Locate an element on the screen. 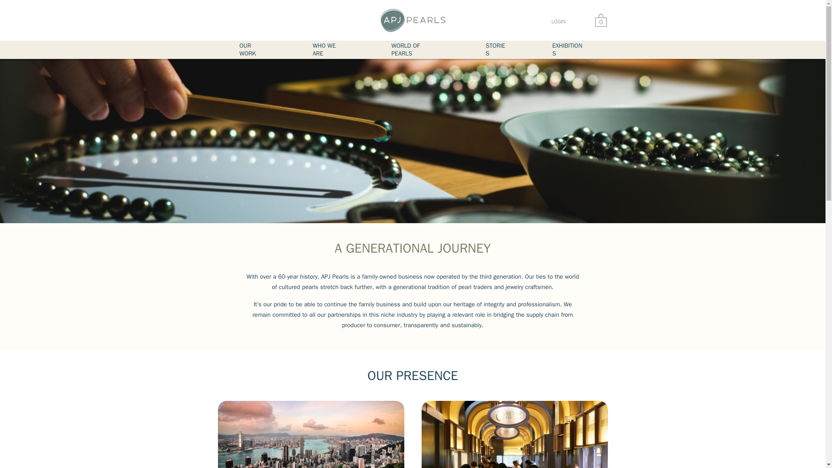  OUR WORK is located at coordinates (254, 49).